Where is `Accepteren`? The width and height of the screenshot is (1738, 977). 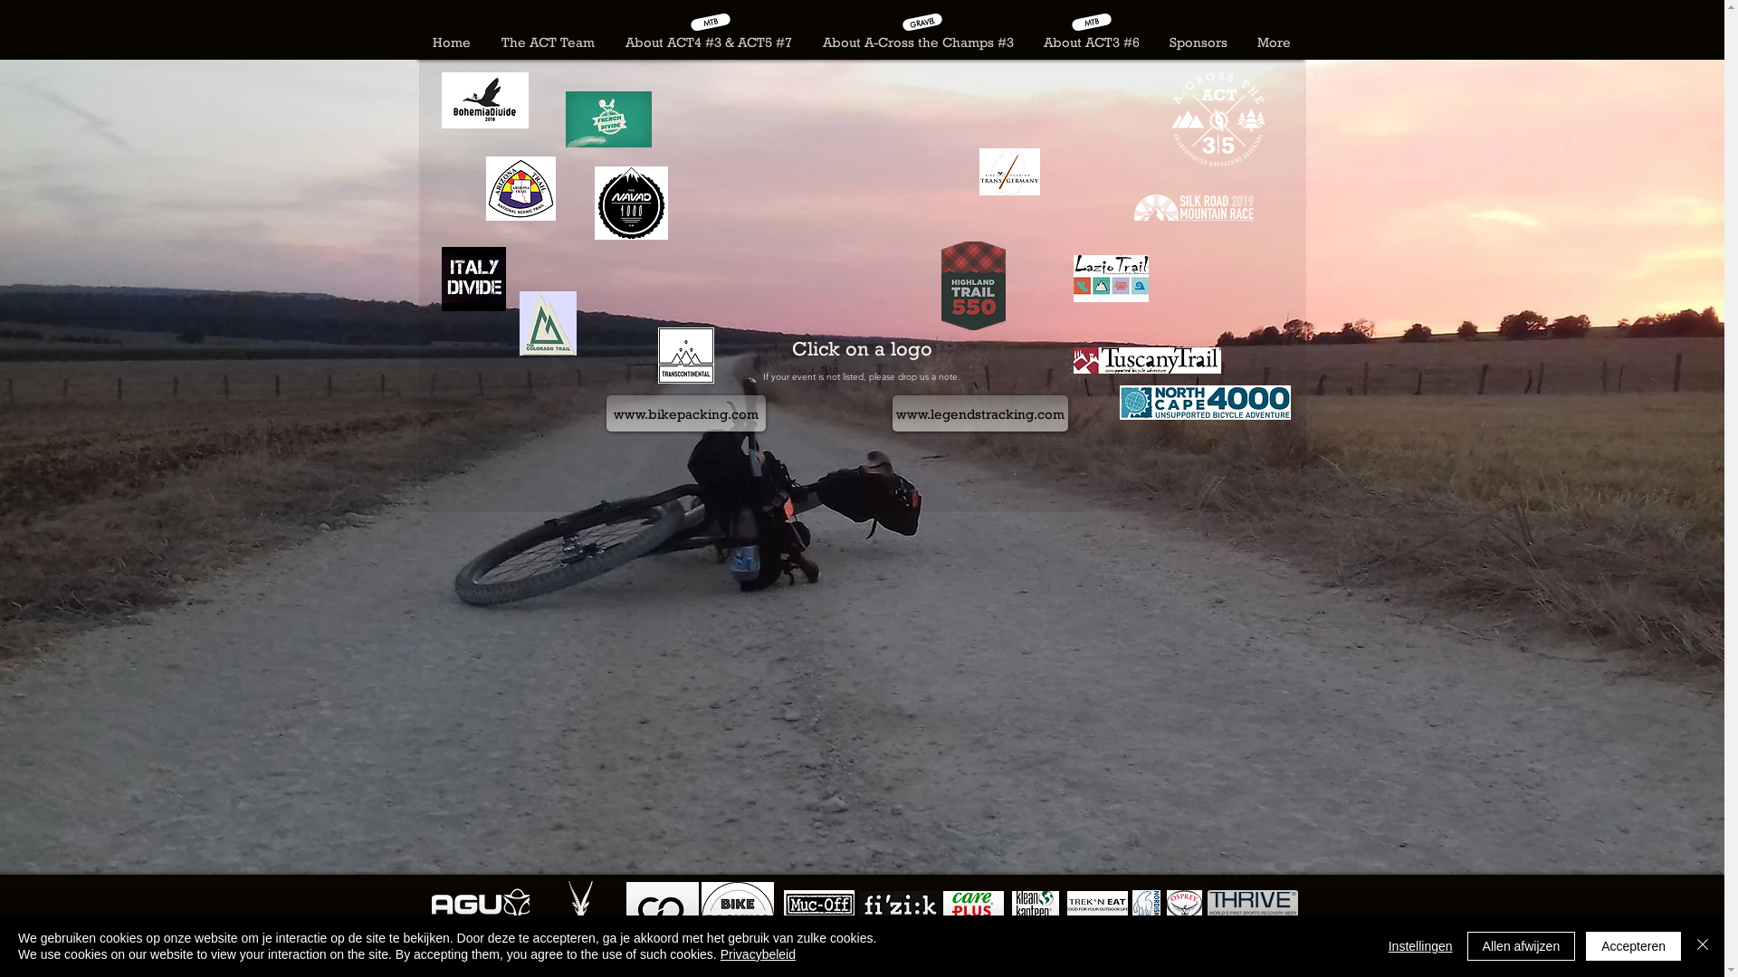 Accepteren is located at coordinates (1633, 946).